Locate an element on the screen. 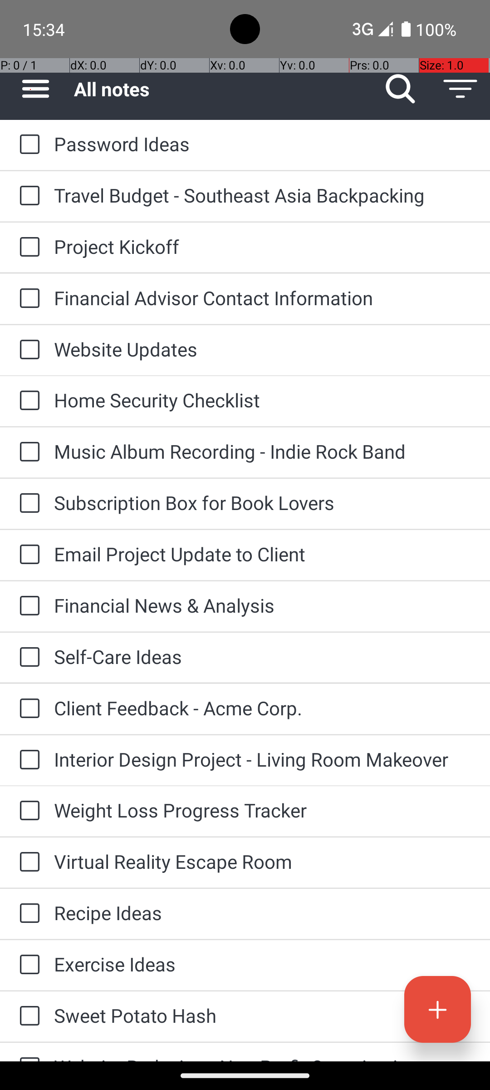  to-do: Client Feedback - Acme Corp. is located at coordinates (27, 709).